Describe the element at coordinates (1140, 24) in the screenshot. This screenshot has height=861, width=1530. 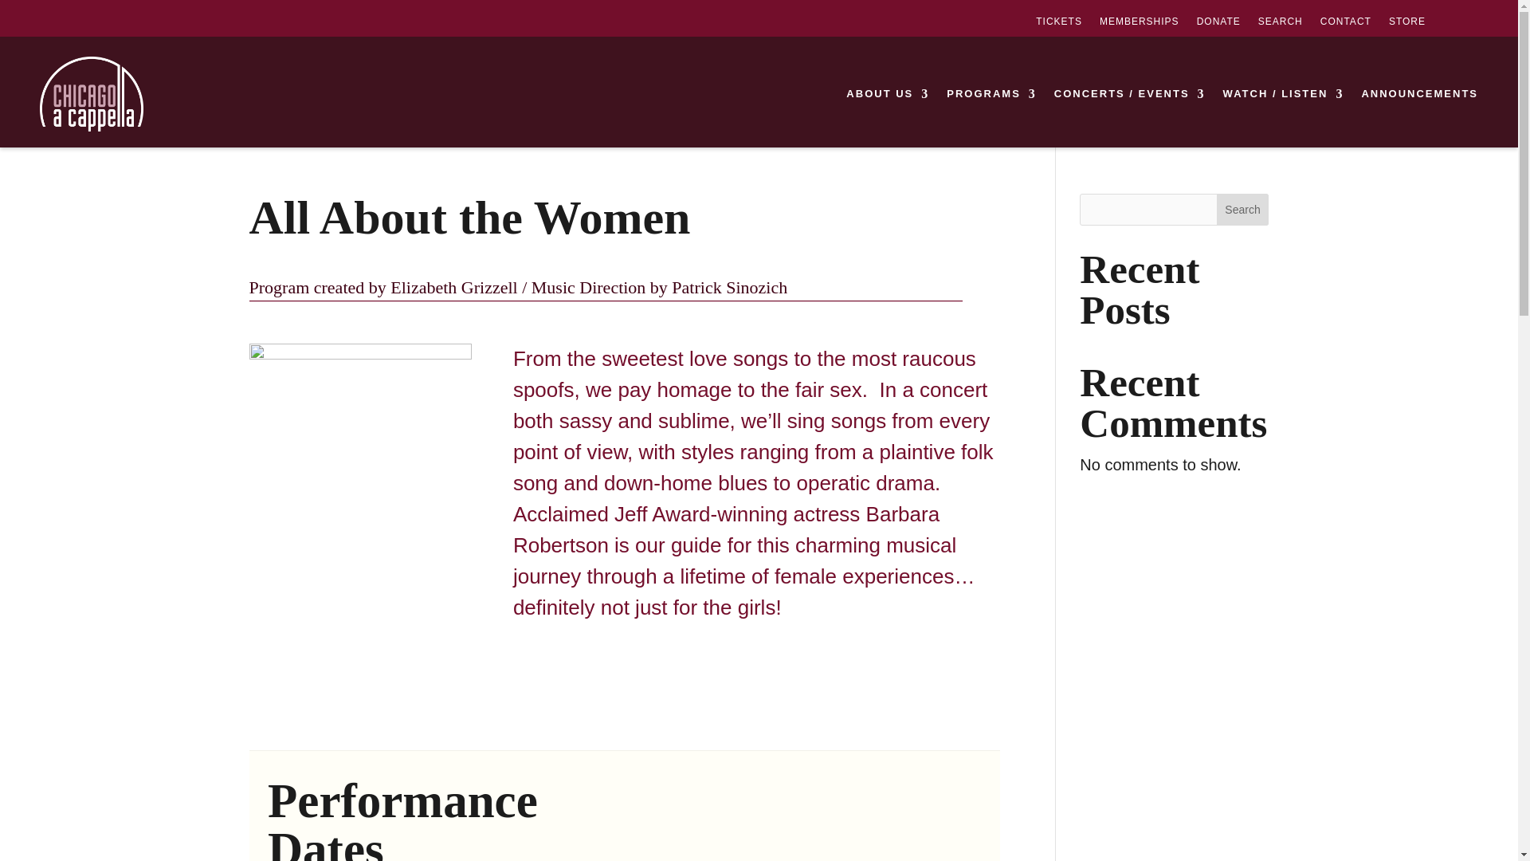
I see `MEMBERSHIPS` at that location.